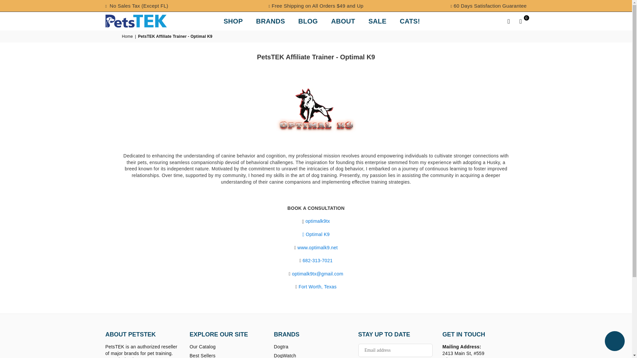 The image size is (637, 358). Describe the element at coordinates (318, 221) in the screenshot. I see `Optimal K9 Instagram` at that location.